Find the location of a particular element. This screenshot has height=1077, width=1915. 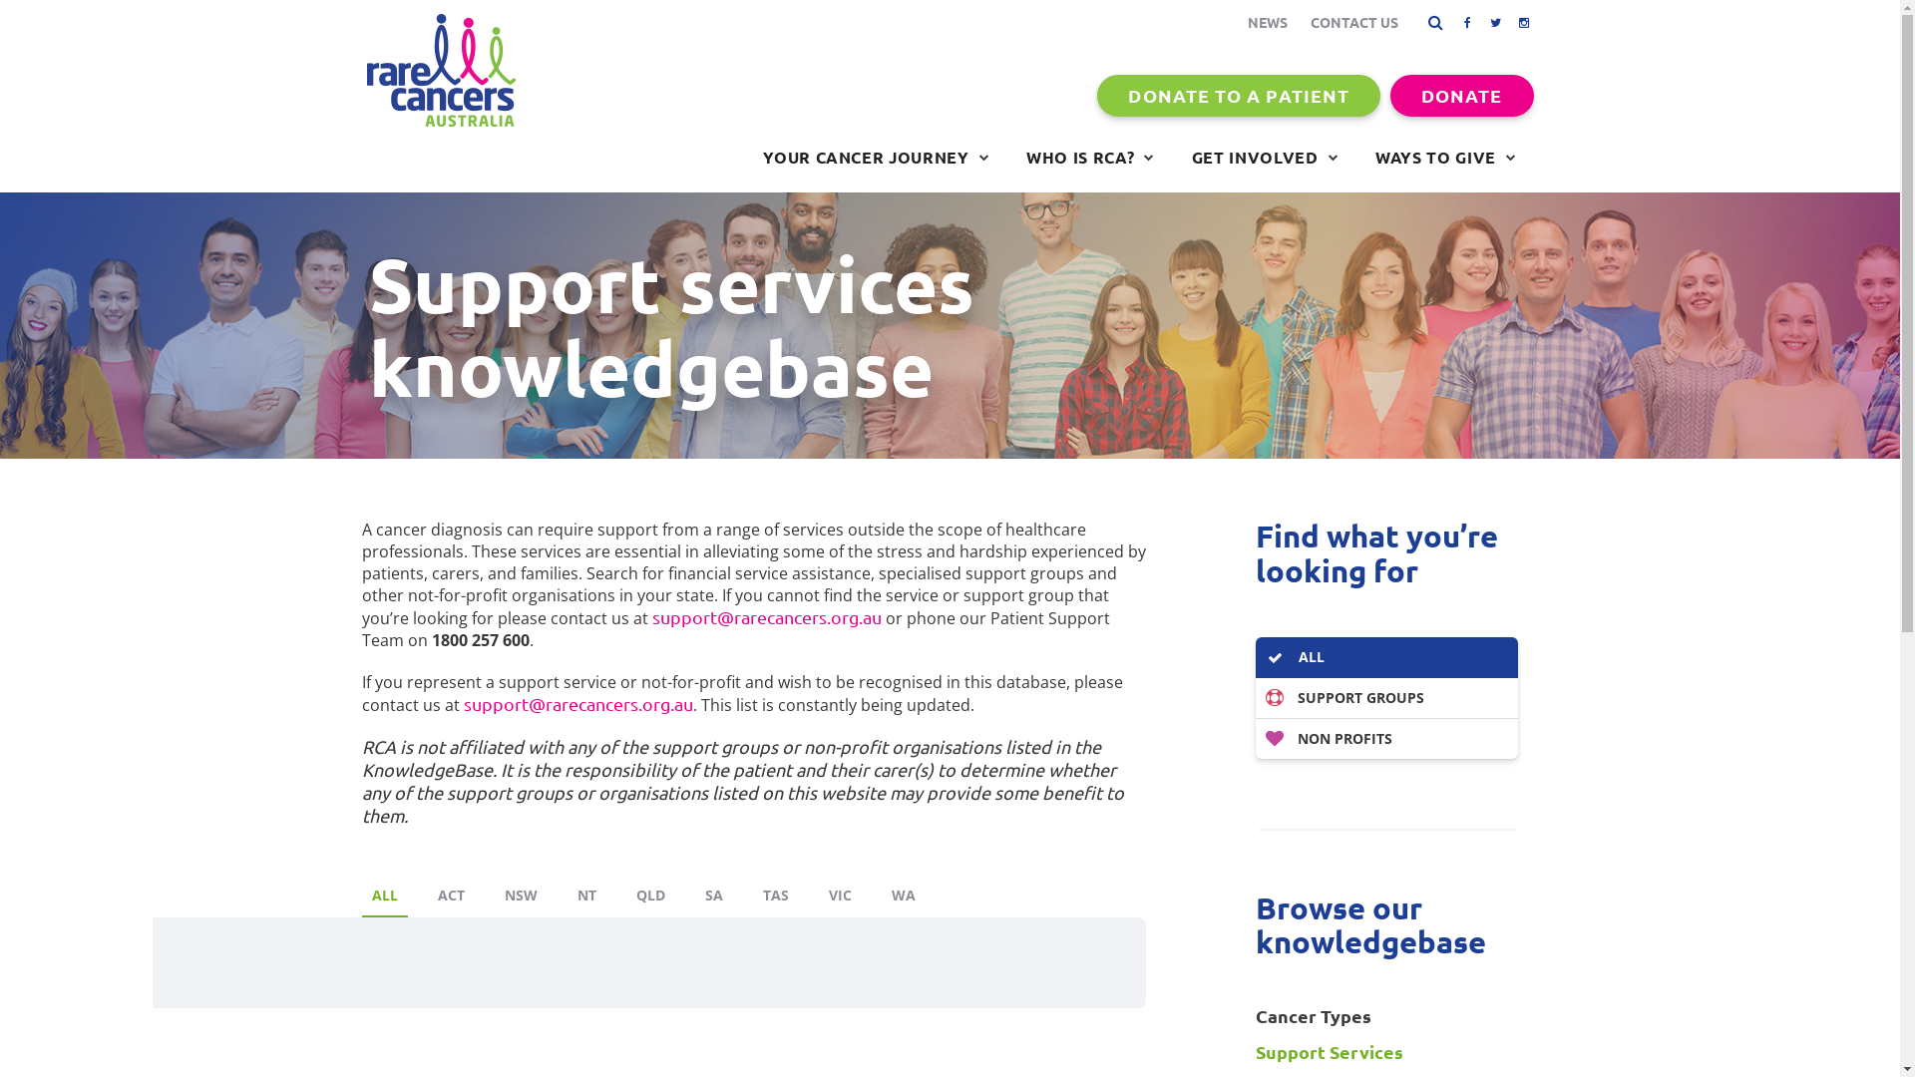

WAYS TO GIVE is located at coordinates (1446, 158).